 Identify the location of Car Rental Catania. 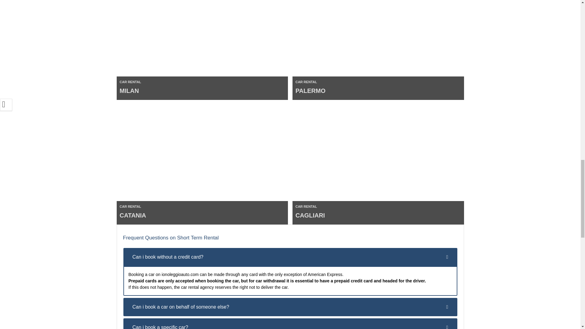
(202, 167).